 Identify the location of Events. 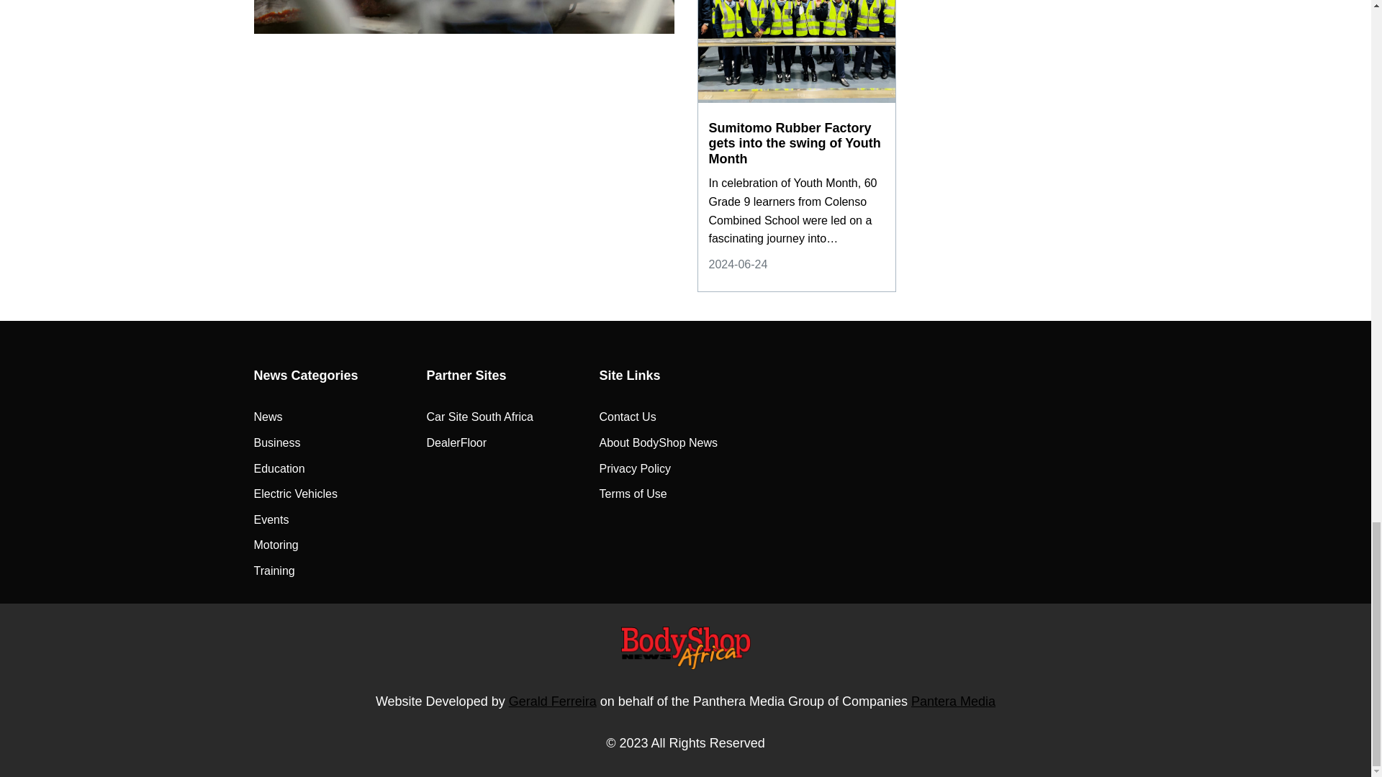
(271, 519).